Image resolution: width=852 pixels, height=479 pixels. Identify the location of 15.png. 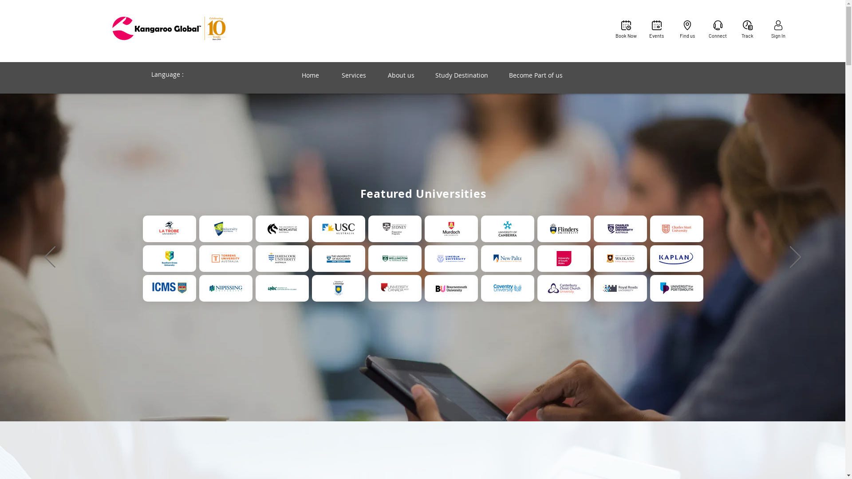
(620, 258).